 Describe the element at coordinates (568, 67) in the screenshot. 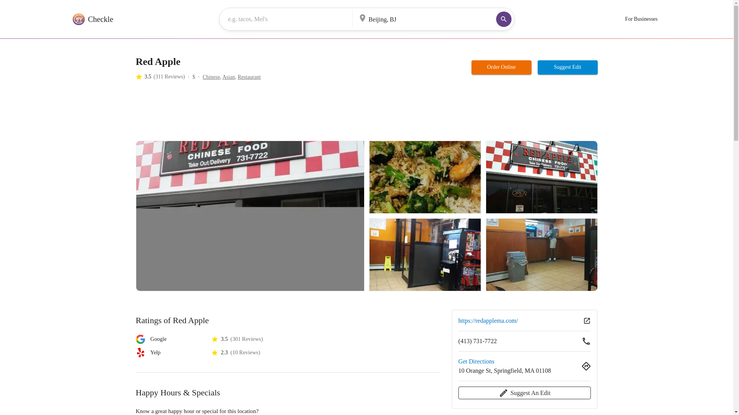

I see `Suggest Edit` at that location.